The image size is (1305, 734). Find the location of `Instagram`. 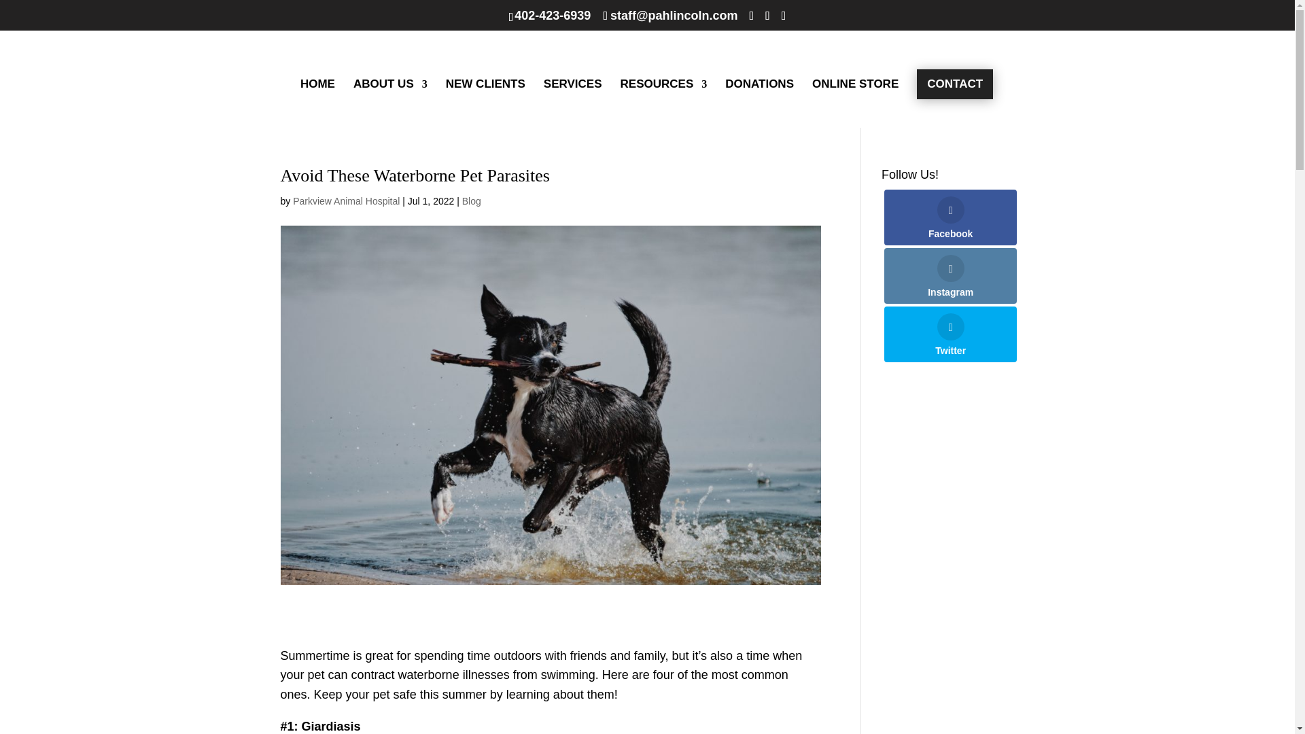

Instagram is located at coordinates (950, 276).